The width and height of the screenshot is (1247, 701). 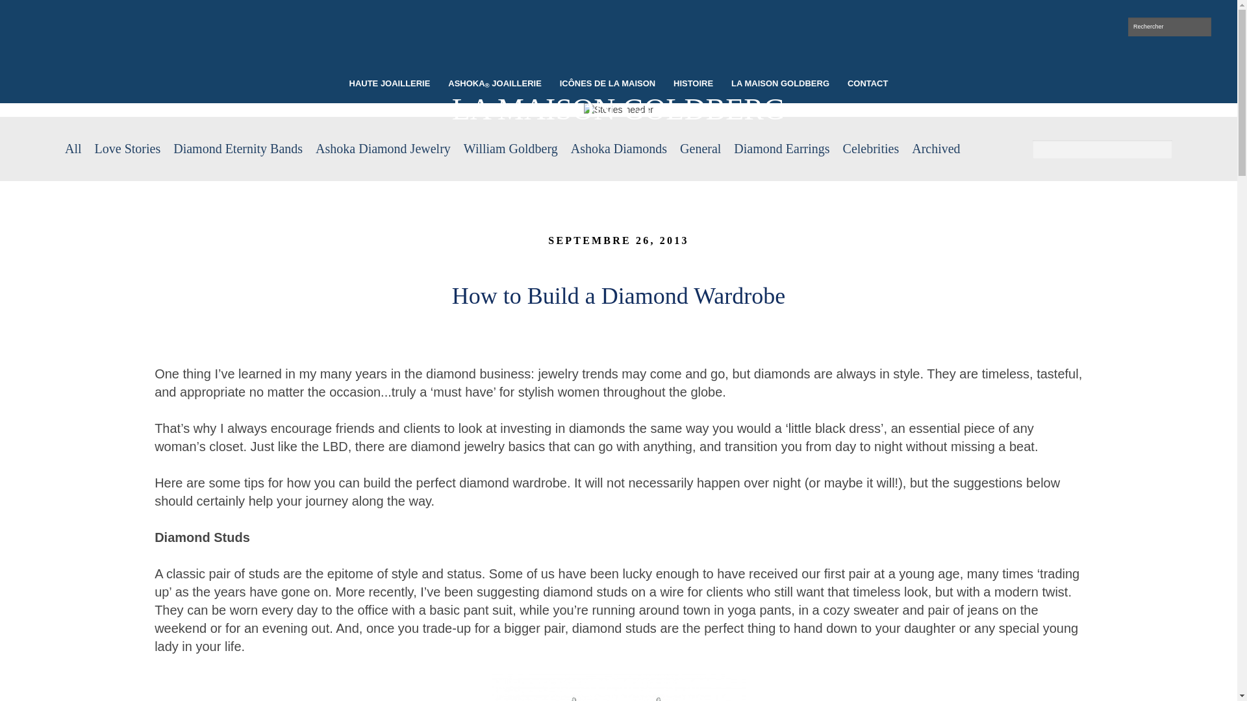 What do you see at coordinates (618, 40) in the screenshot?
I see `William Goldberg` at bounding box center [618, 40].